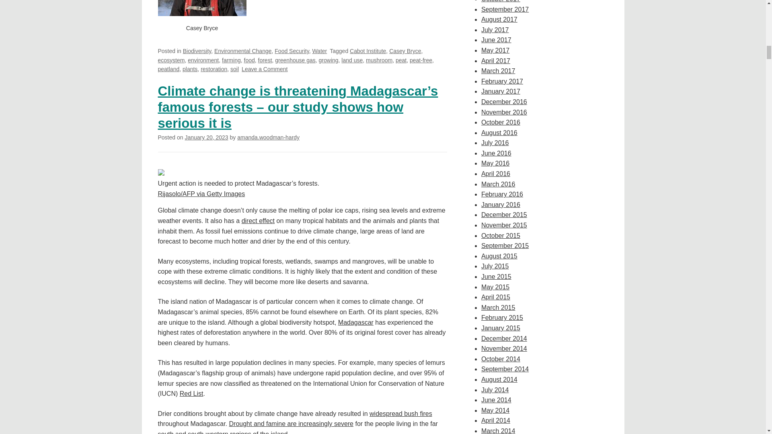  Describe the element at coordinates (404, 51) in the screenshot. I see `Casey Bryce` at that location.